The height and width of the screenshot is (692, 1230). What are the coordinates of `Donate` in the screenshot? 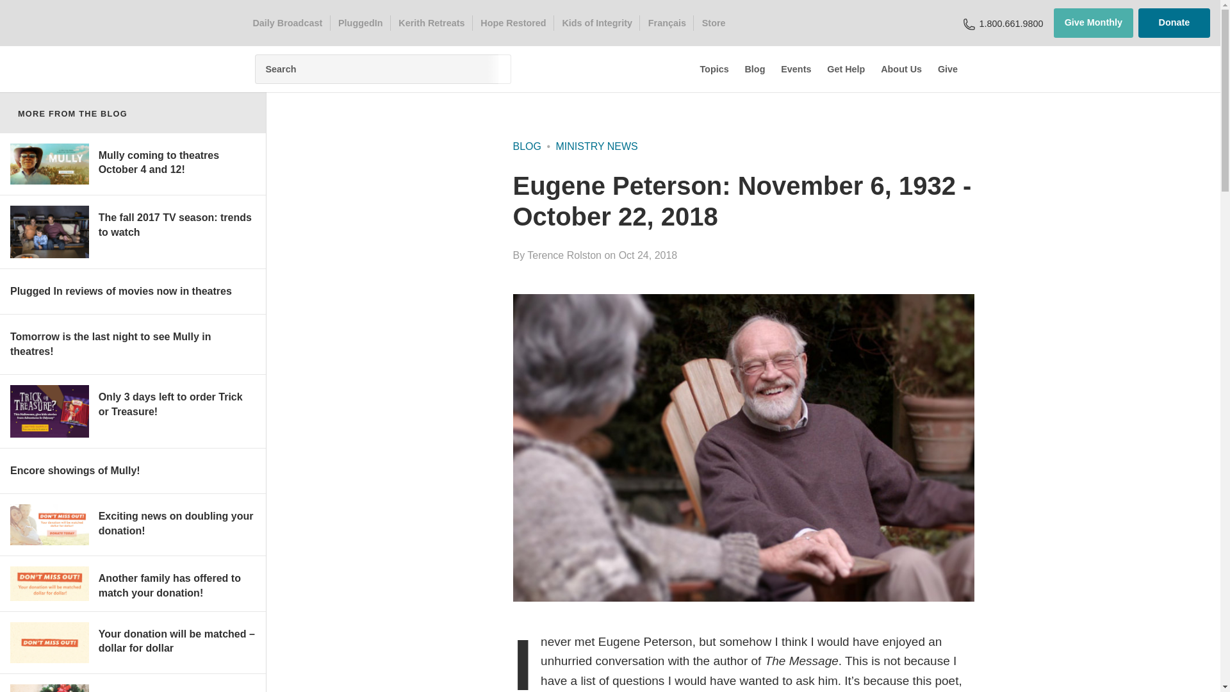 It's located at (1174, 23).